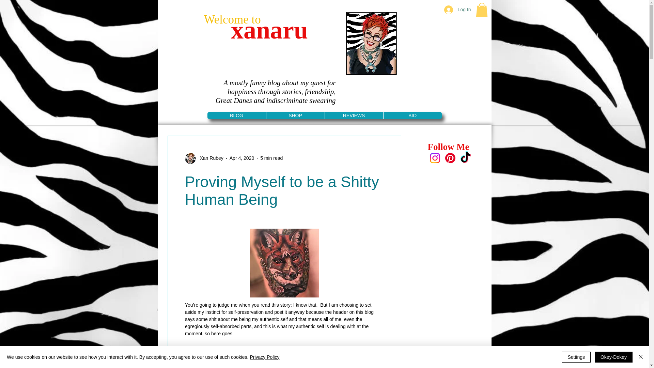  What do you see at coordinates (242, 158) in the screenshot?
I see `Apr 4, 2020` at bounding box center [242, 158].